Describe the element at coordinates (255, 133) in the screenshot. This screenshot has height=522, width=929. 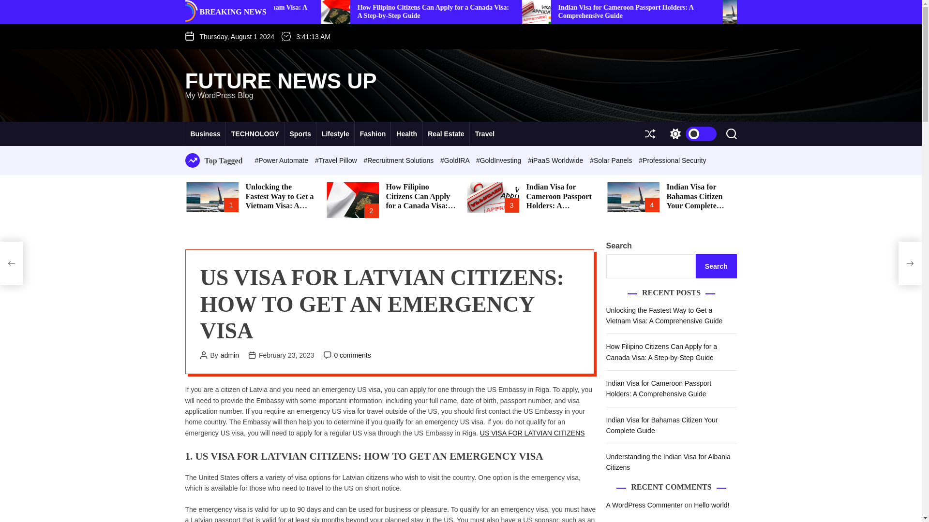
I see `TECHNOLOGY` at that location.